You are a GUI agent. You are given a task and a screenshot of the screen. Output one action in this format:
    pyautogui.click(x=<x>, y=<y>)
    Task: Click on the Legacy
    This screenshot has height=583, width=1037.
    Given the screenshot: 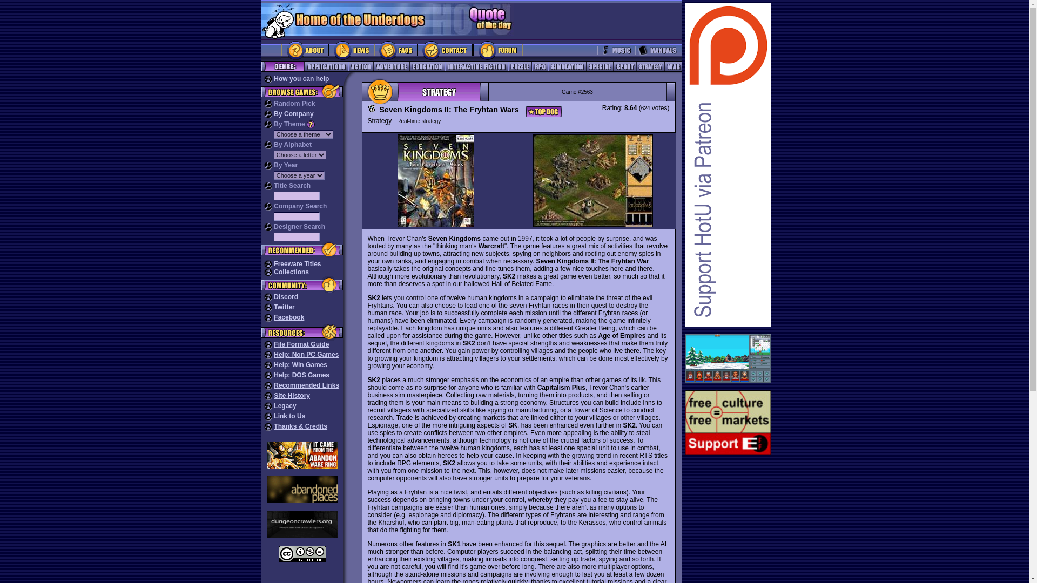 What is the action you would take?
    pyautogui.click(x=284, y=406)
    